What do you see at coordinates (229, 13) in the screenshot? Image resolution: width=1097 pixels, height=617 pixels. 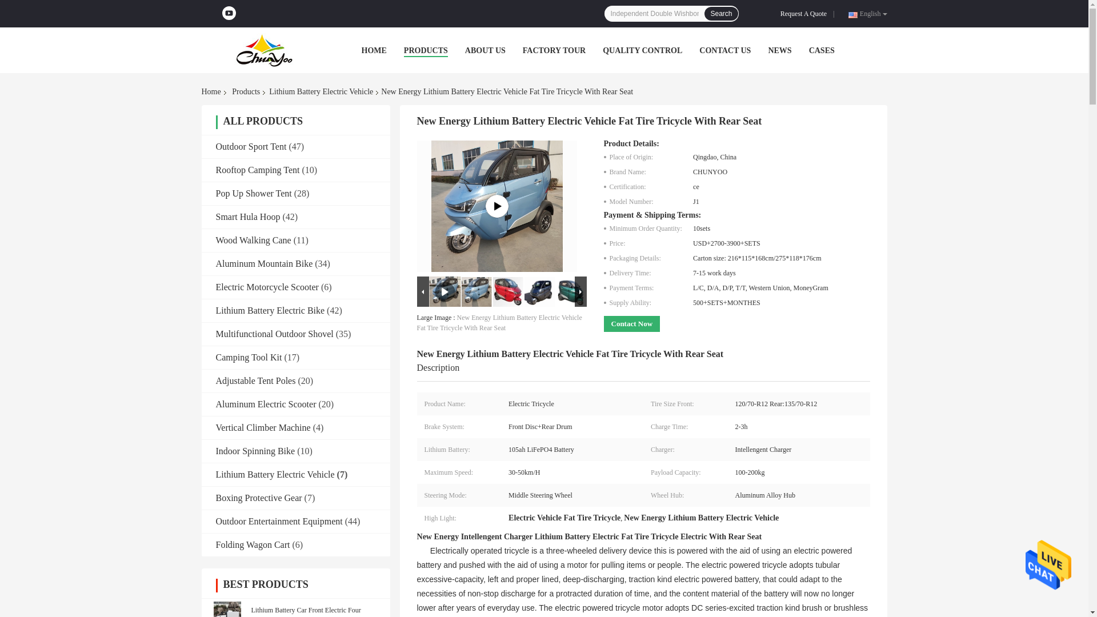 I see `QINGDAO CHANGZHIYU TRADE CO., LTD. YouTube` at bounding box center [229, 13].